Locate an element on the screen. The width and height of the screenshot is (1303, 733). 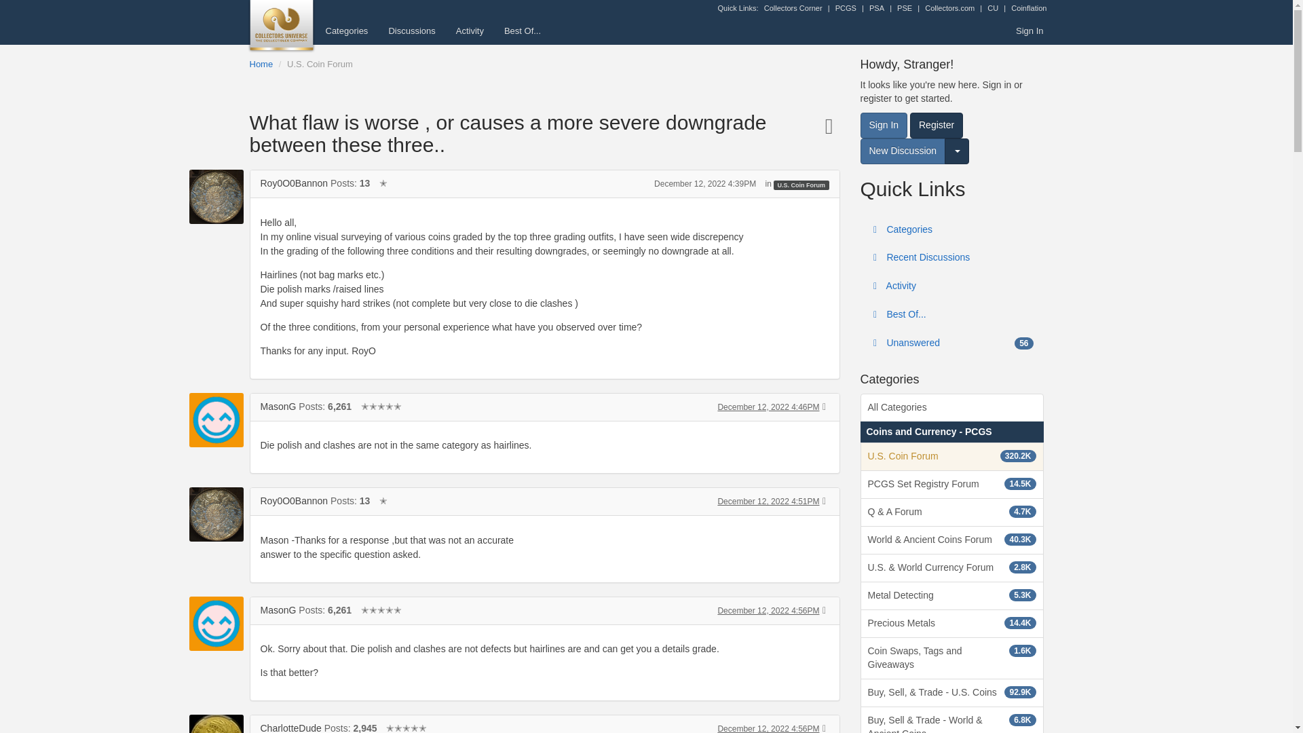
December 12, 2022 4:51PM is located at coordinates (768, 502).